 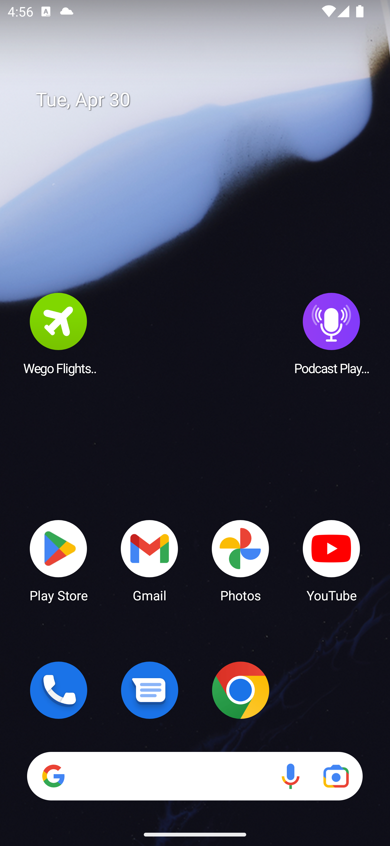 I want to click on Wego Flights & Hotels, so click(x=58, y=333).